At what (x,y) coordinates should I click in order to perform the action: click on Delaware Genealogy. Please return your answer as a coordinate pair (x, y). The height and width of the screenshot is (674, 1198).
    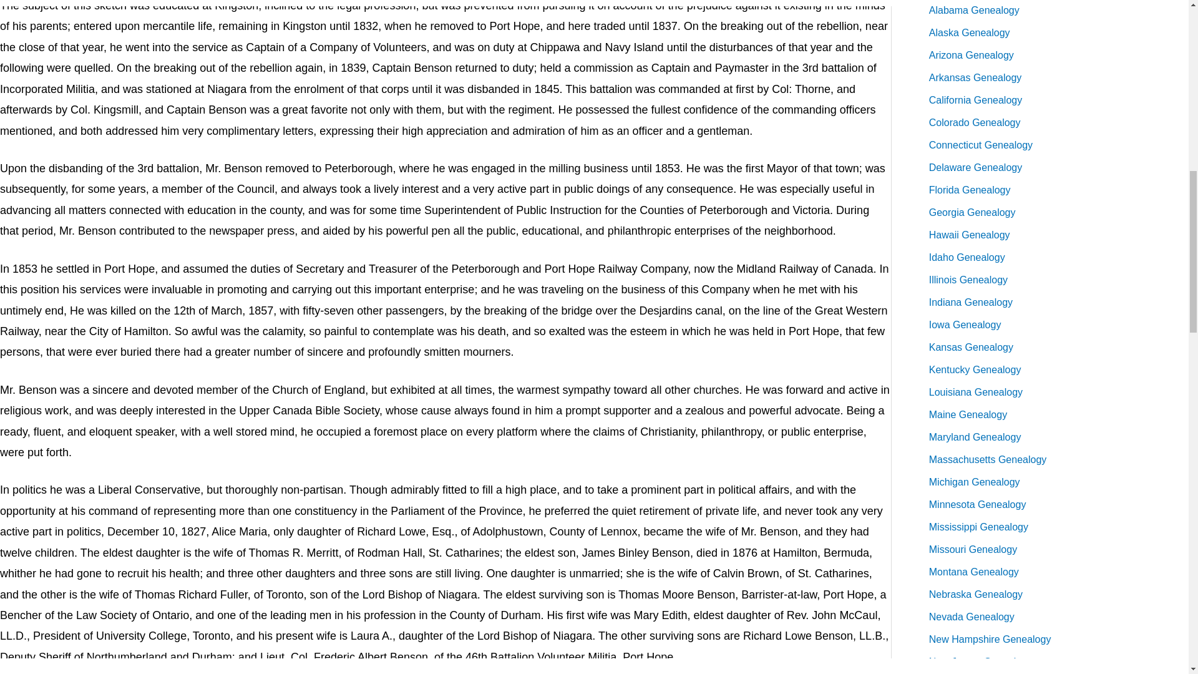
    Looking at the image, I should click on (975, 167).